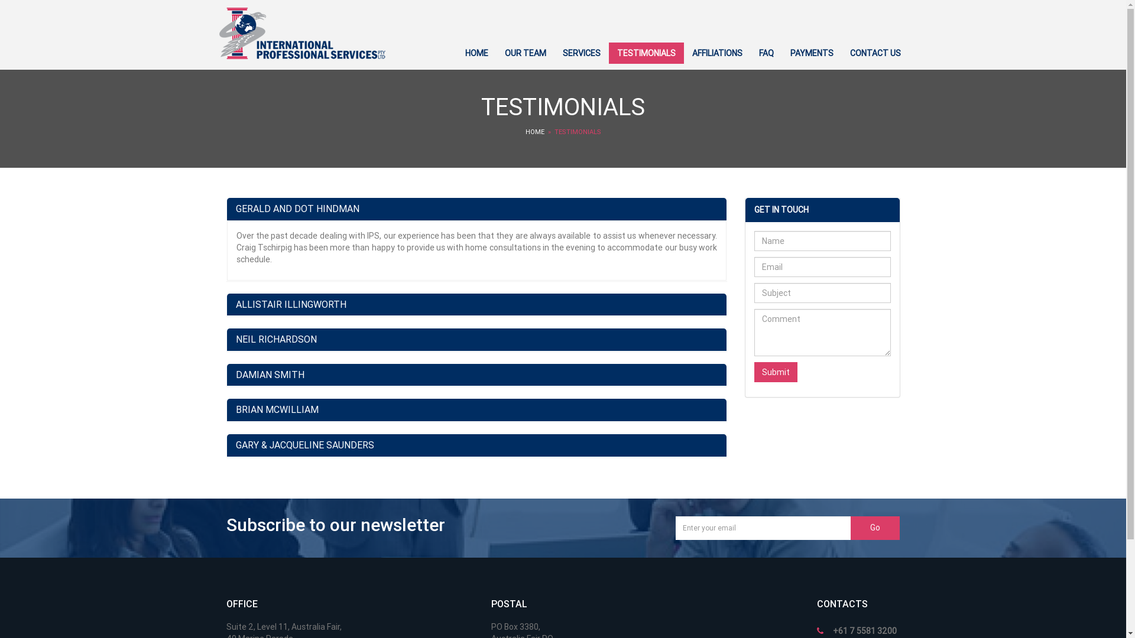 This screenshot has width=1135, height=638. What do you see at coordinates (776, 372) in the screenshot?
I see `Submit` at bounding box center [776, 372].